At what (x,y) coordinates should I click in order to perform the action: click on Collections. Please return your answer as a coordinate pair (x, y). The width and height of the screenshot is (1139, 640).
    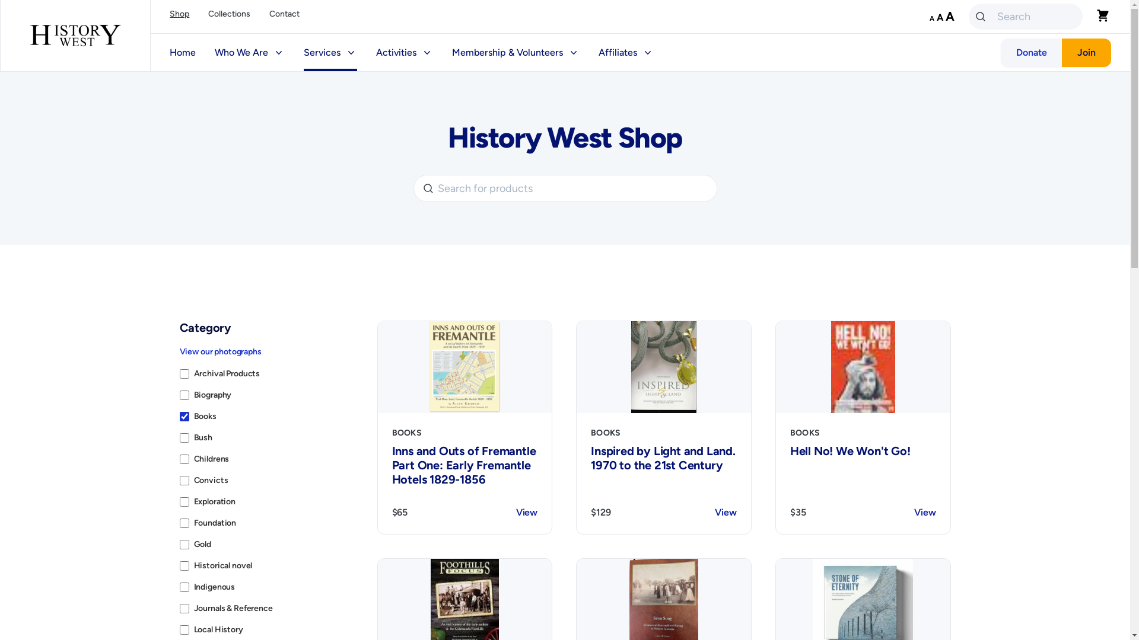
    Looking at the image, I should click on (229, 17).